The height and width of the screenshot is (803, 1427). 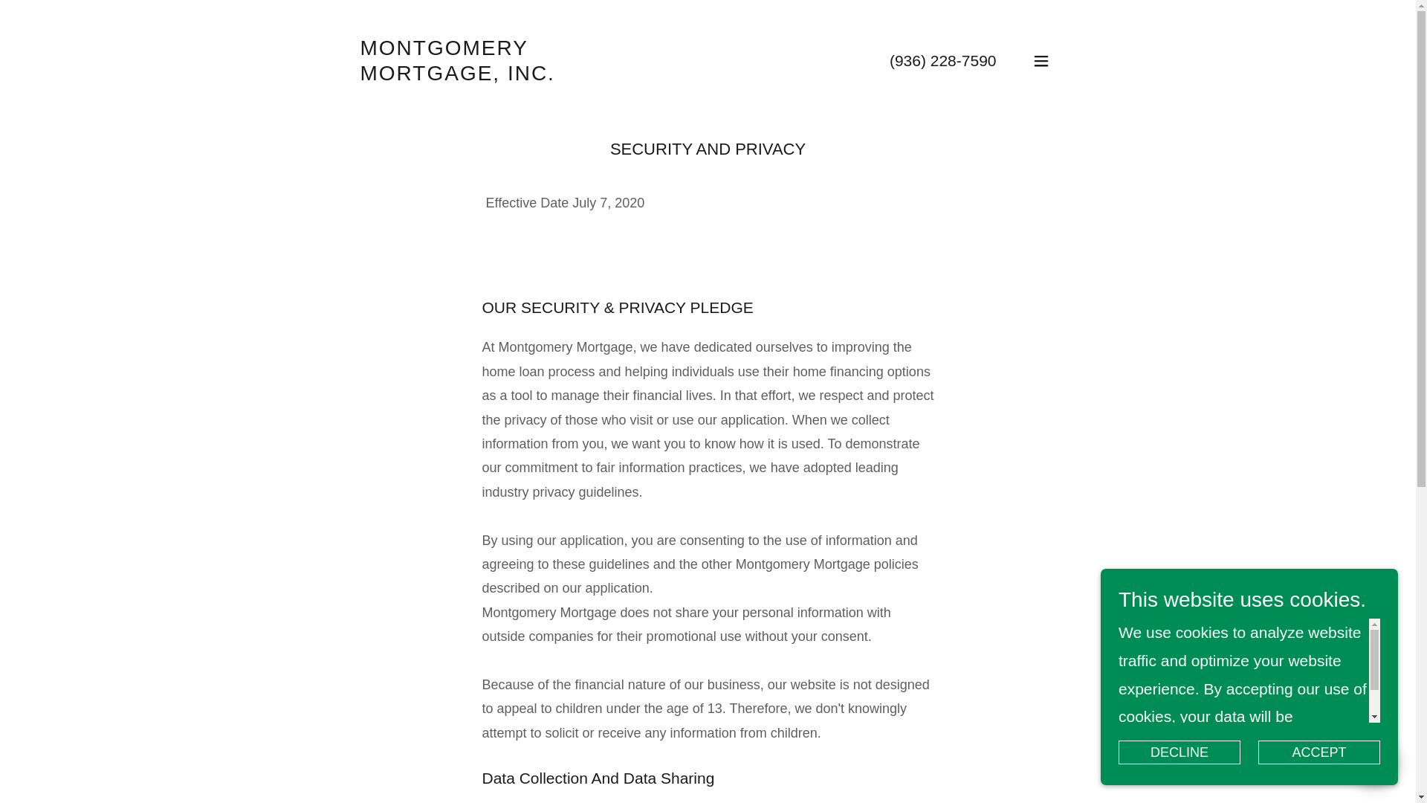 I want to click on MONTGOMERY MORTGAGE, INC., so click(x=482, y=60).